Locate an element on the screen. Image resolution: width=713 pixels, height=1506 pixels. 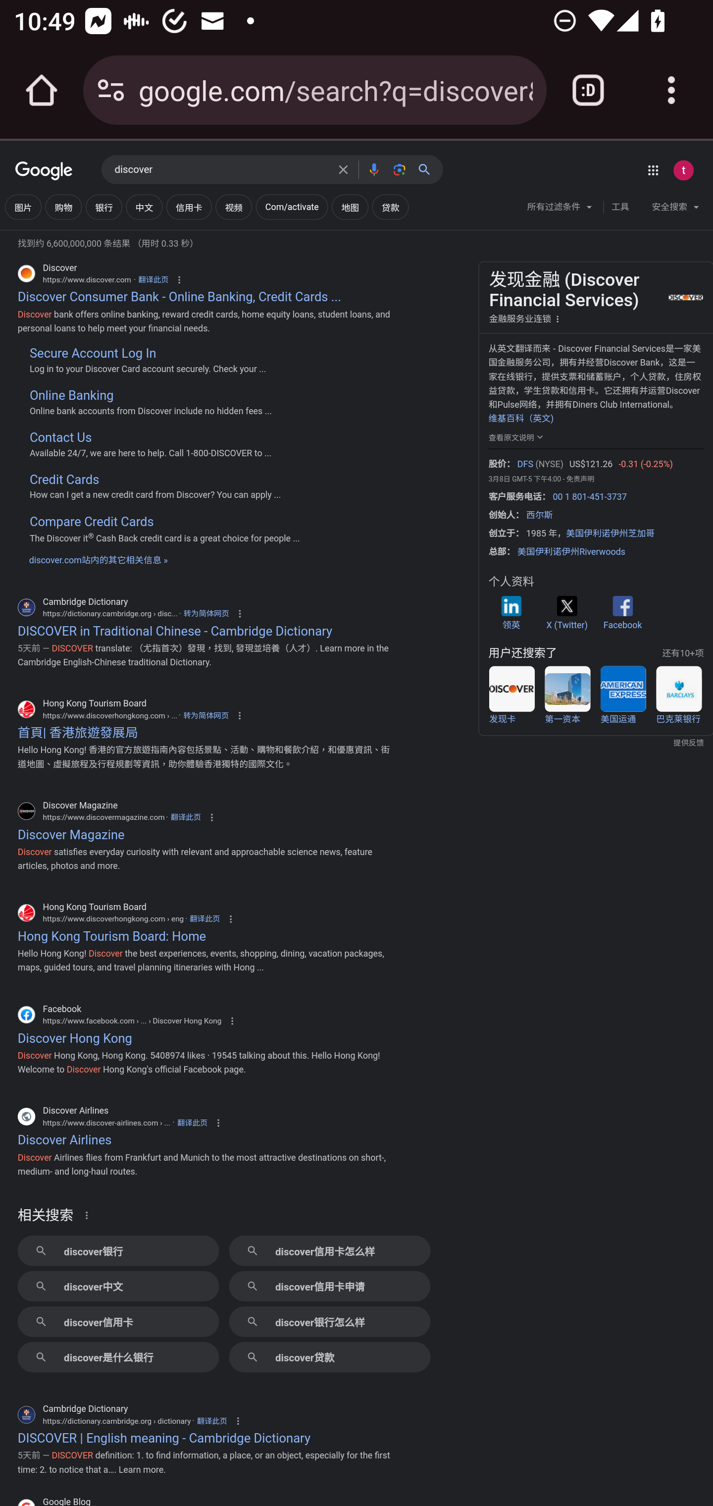
添加“Com/activate” Com/activate is located at coordinates (291, 207).